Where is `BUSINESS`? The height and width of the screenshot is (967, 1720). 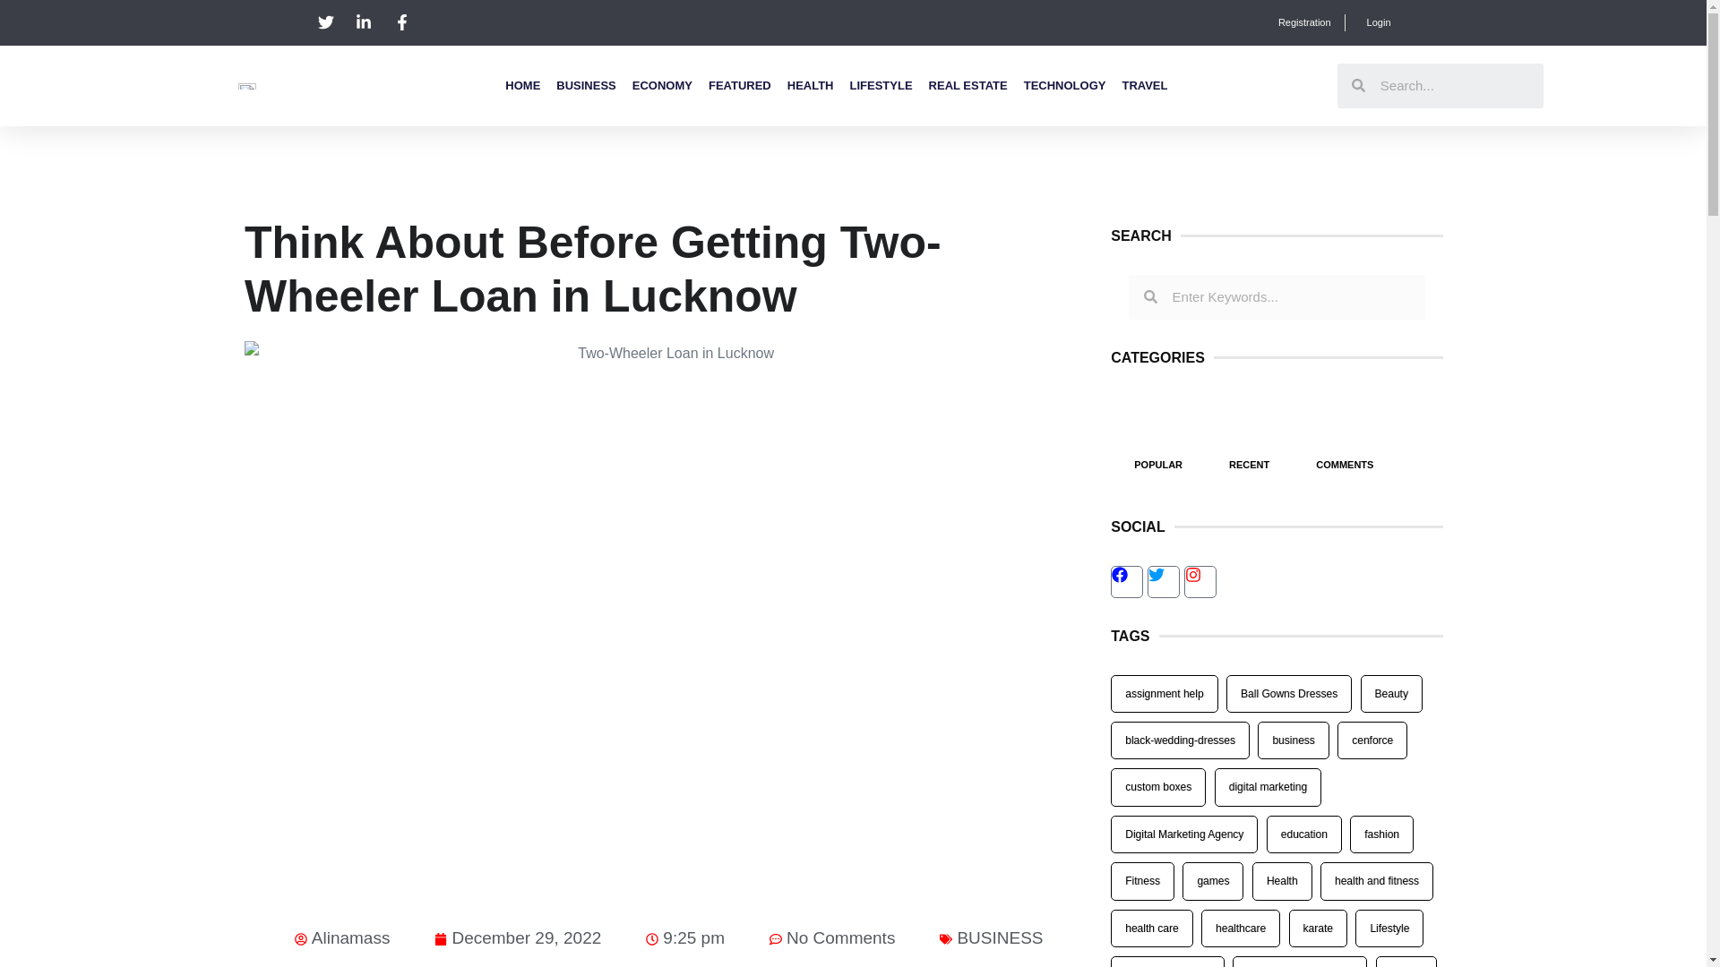
BUSINESS is located at coordinates (586, 86).